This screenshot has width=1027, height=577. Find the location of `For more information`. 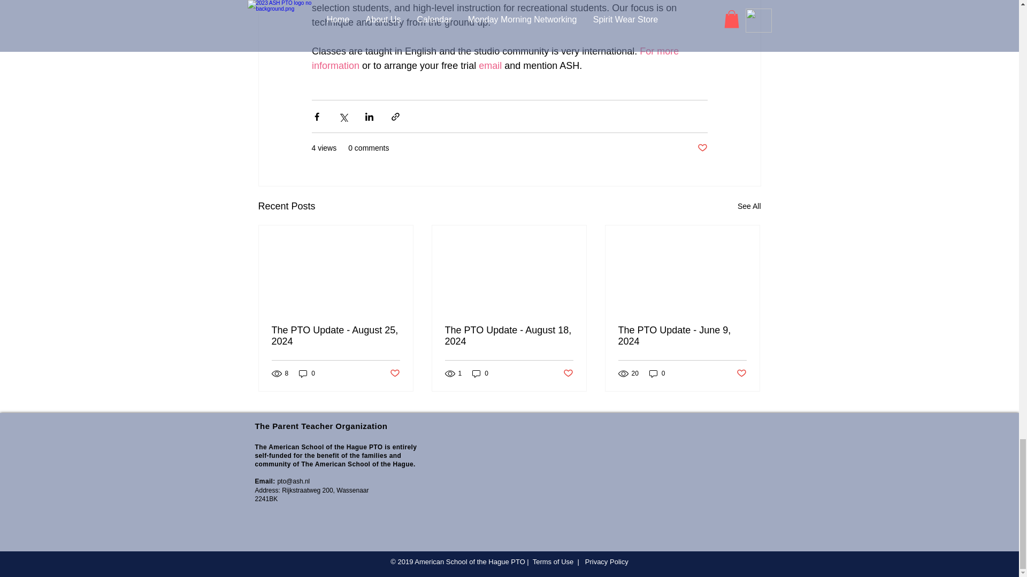

For more information is located at coordinates (495, 58).